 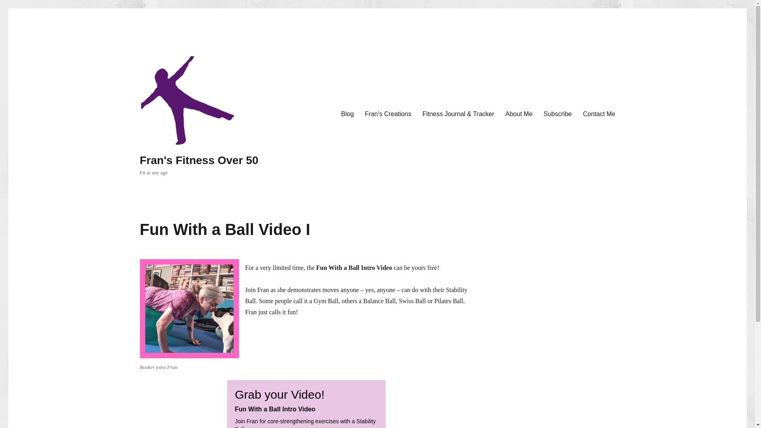 I want to click on Contact Me, so click(x=599, y=114).